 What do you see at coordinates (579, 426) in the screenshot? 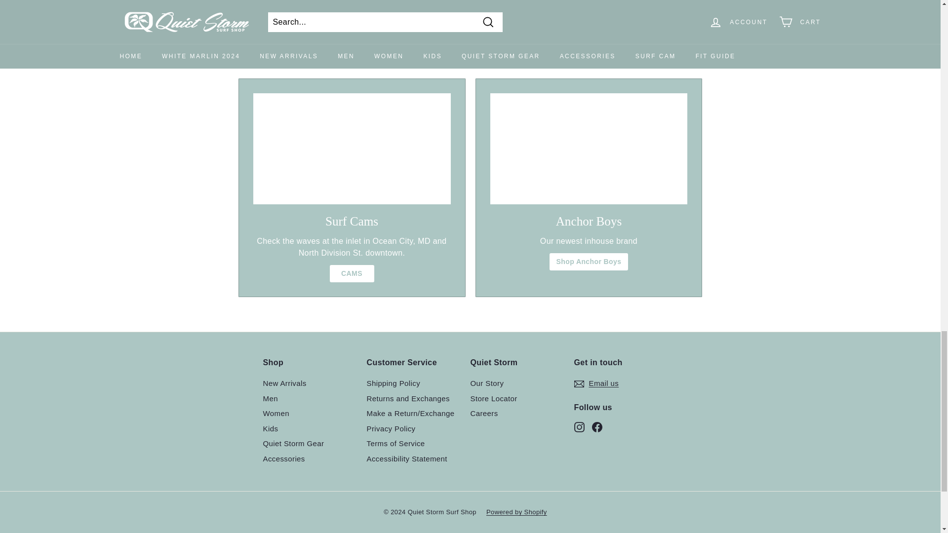
I see `Quiet Storm Surf Shop on Instagram` at bounding box center [579, 426].